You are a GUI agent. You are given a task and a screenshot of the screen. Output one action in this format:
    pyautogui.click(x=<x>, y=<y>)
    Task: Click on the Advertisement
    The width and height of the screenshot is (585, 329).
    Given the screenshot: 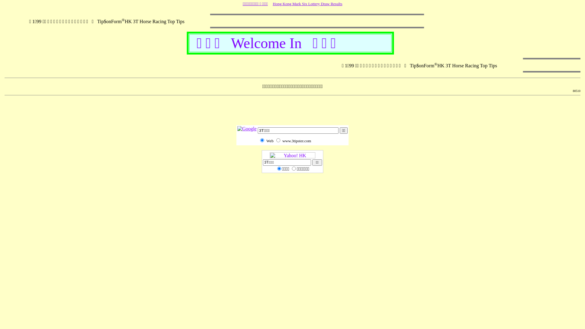 What is the action you would take?
    pyautogui.click(x=292, y=111)
    